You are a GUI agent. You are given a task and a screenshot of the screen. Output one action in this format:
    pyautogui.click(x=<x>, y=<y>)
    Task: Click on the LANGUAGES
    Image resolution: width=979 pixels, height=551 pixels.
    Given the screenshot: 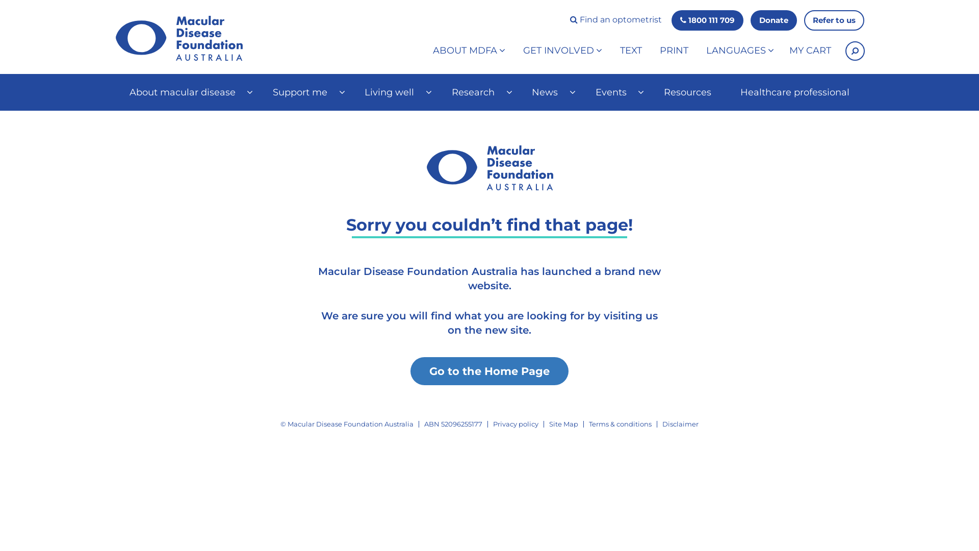 What is the action you would take?
    pyautogui.click(x=740, y=51)
    